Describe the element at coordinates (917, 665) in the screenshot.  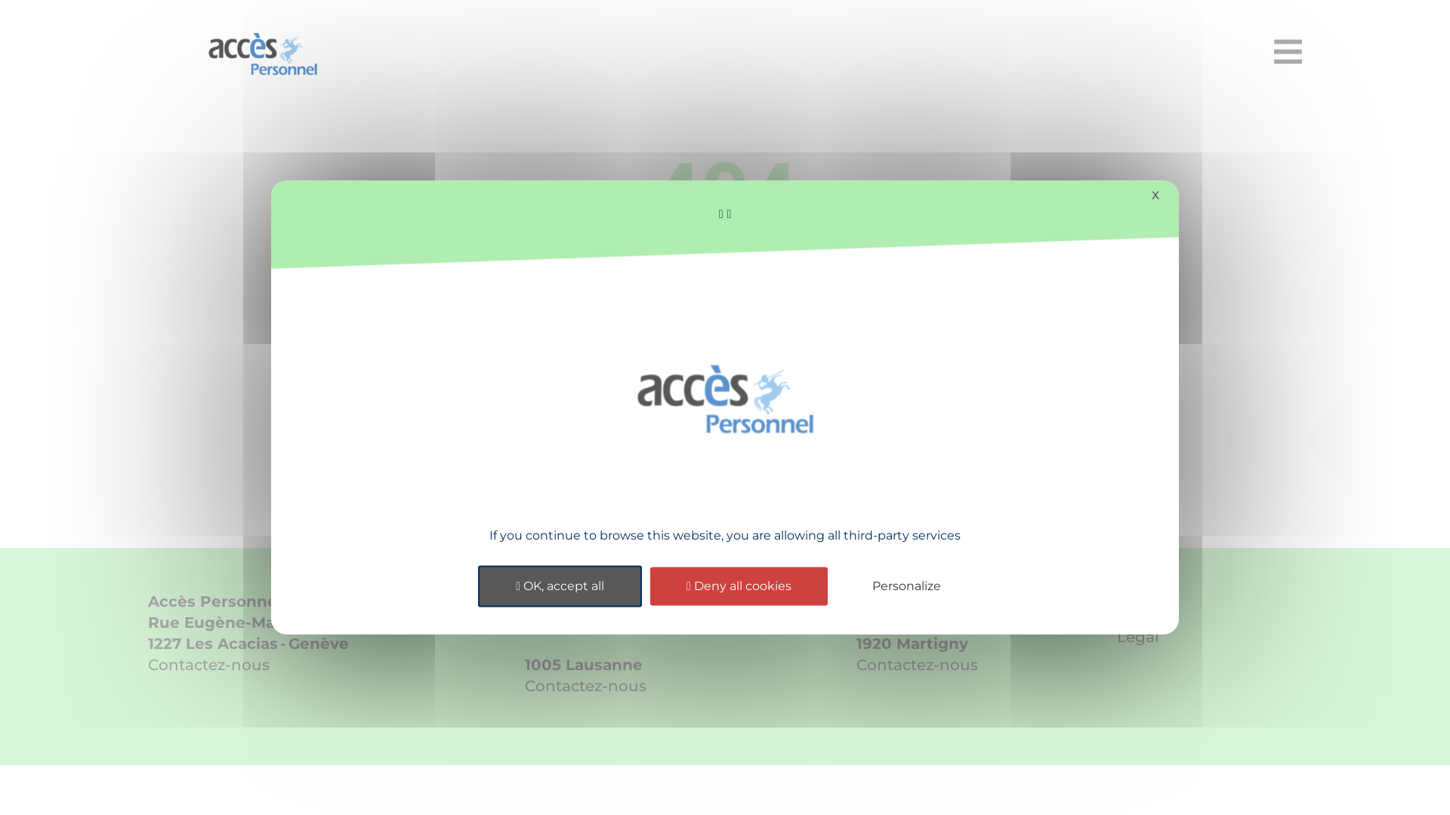
I see `Contactez-nous` at that location.